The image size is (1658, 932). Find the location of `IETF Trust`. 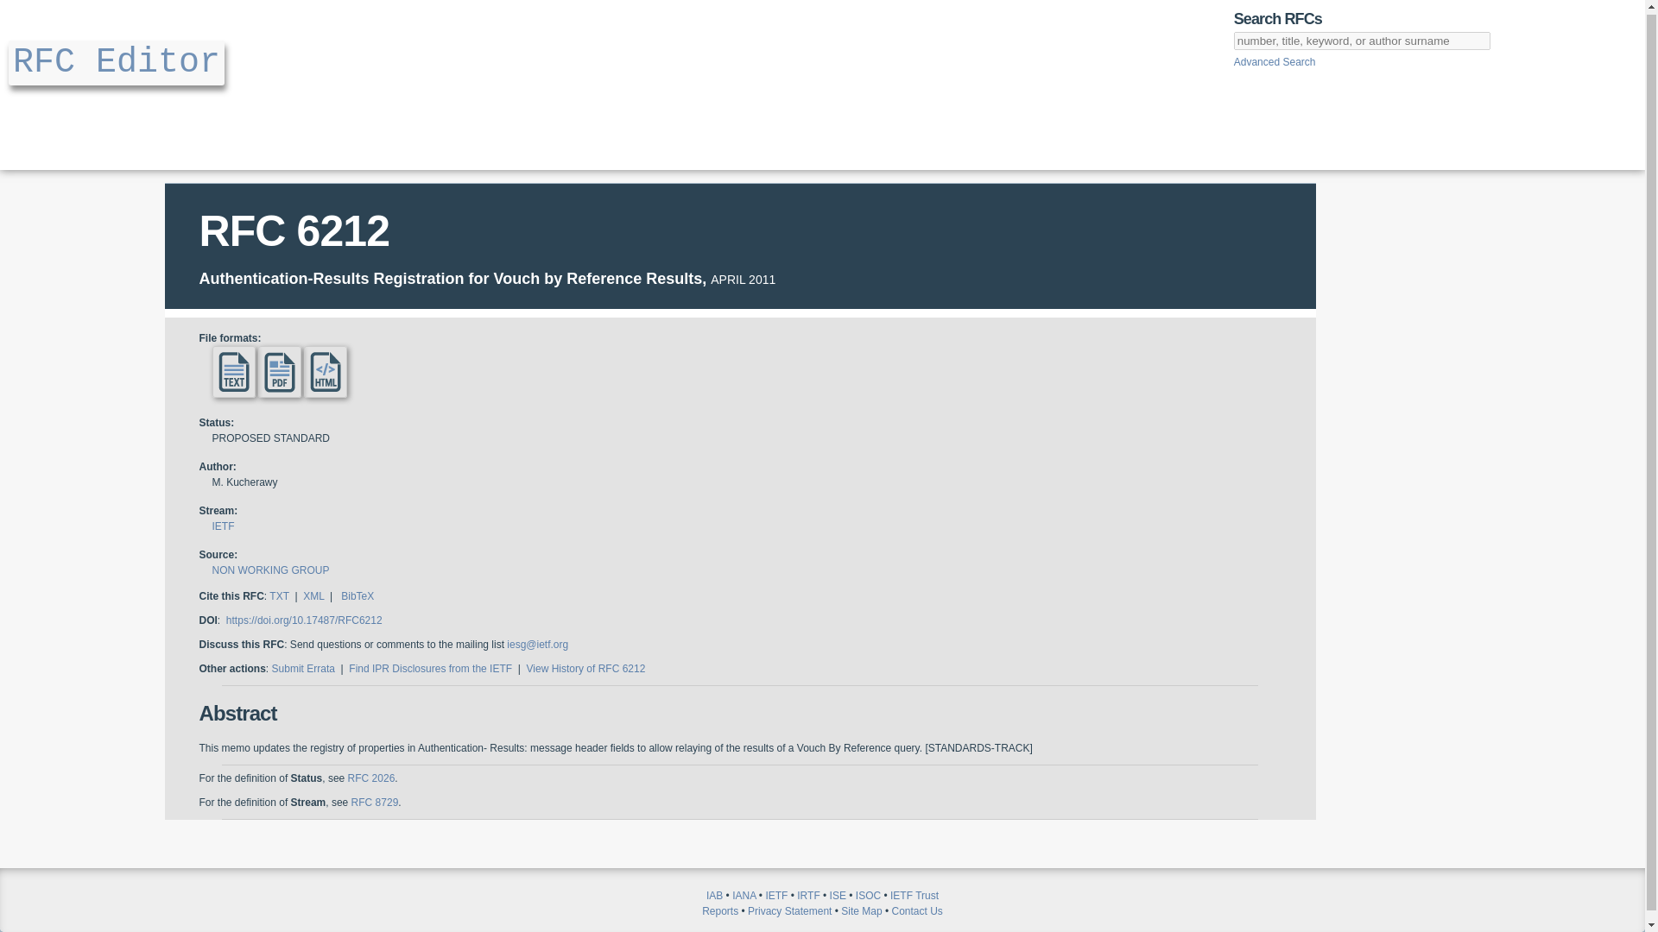

IETF Trust is located at coordinates (914, 896).